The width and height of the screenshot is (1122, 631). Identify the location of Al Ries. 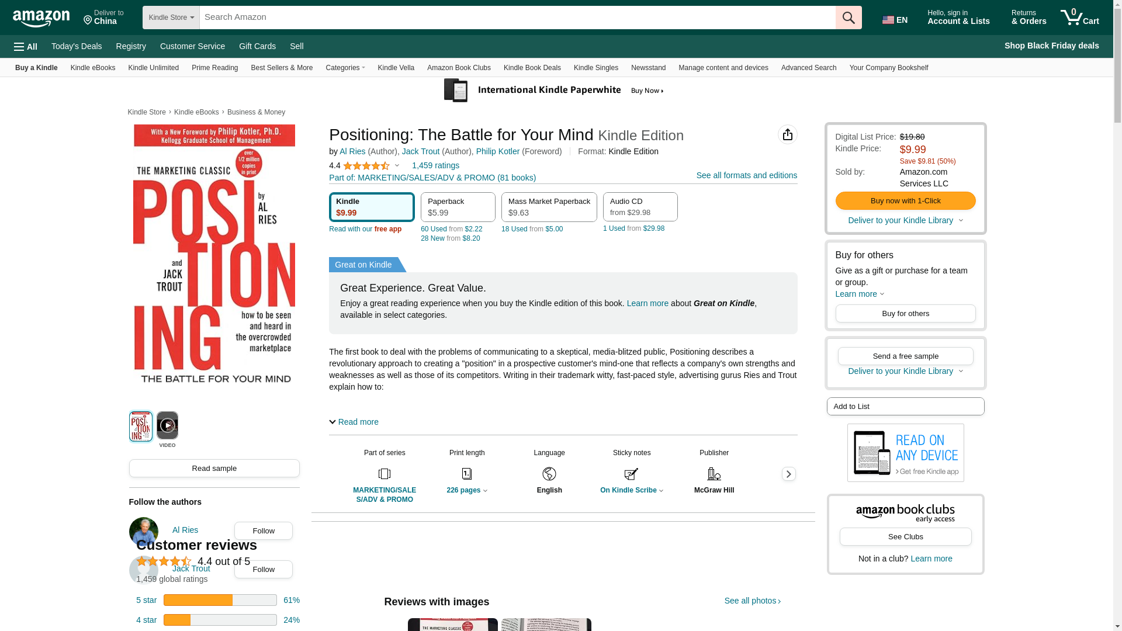
(185, 532).